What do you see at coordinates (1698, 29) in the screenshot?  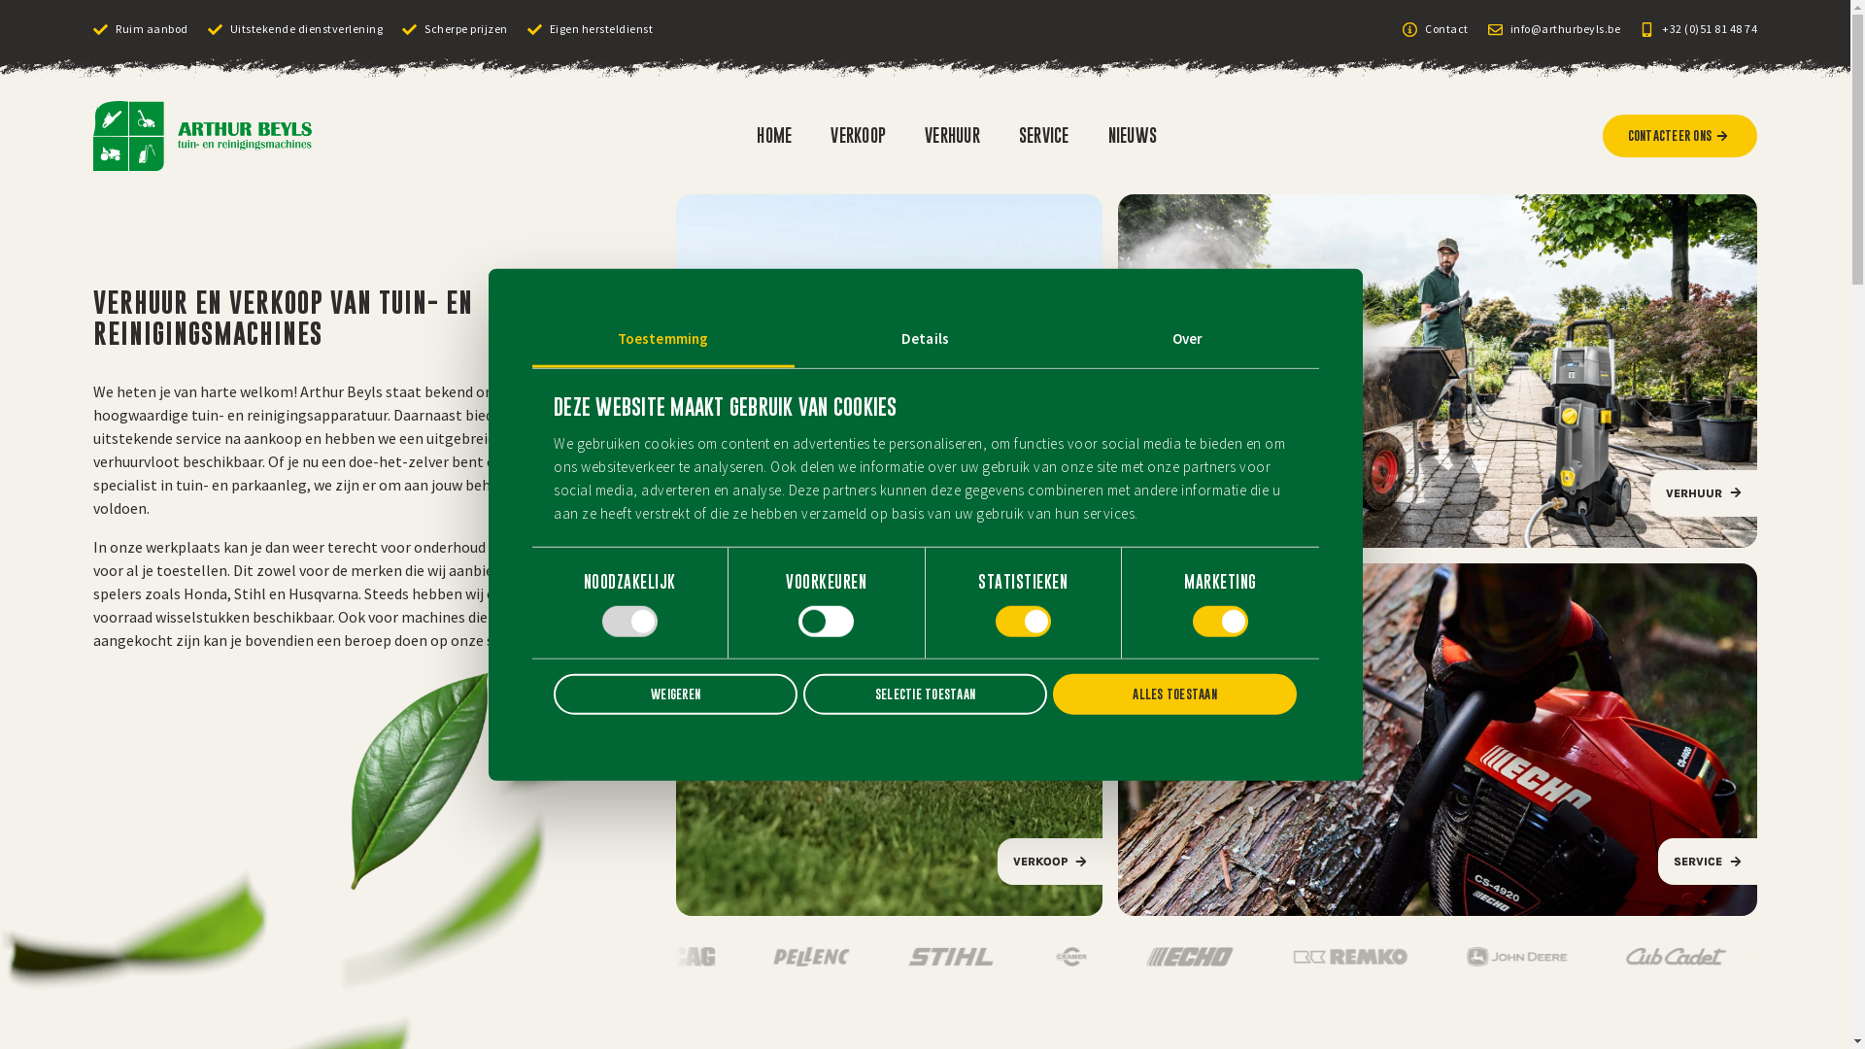 I see `+32 (0)51 81 48 74` at bounding box center [1698, 29].